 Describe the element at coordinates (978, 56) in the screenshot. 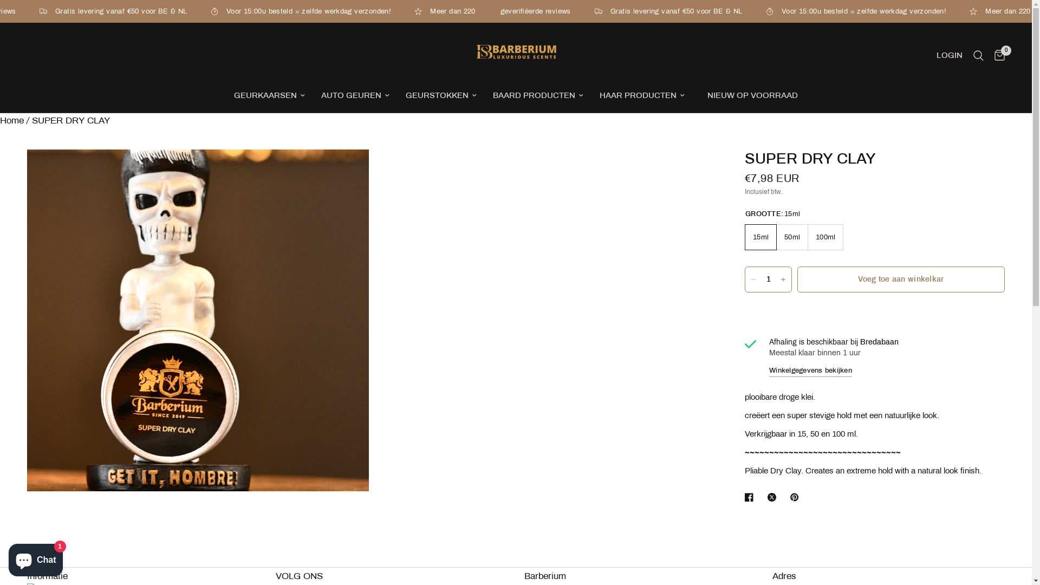

I see `Zoek` at that location.